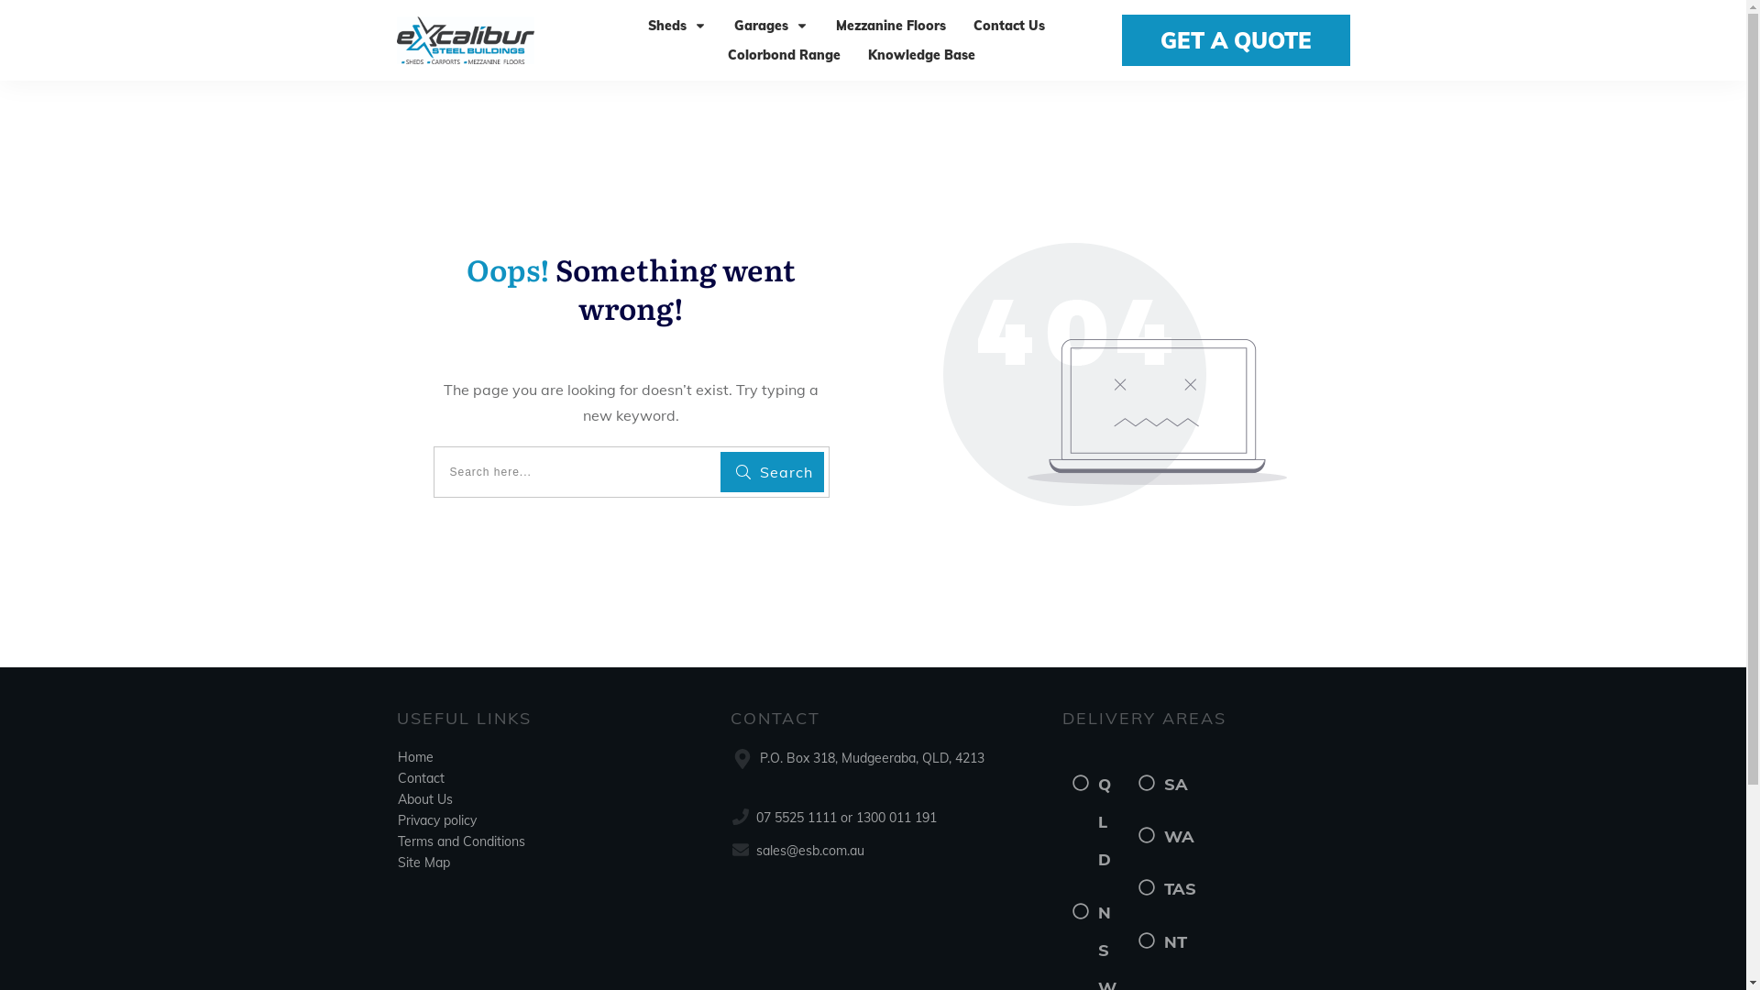 The width and height of the screenshot is (1760, 990). I want to click on Terms and Conditions, so click(462, 841).